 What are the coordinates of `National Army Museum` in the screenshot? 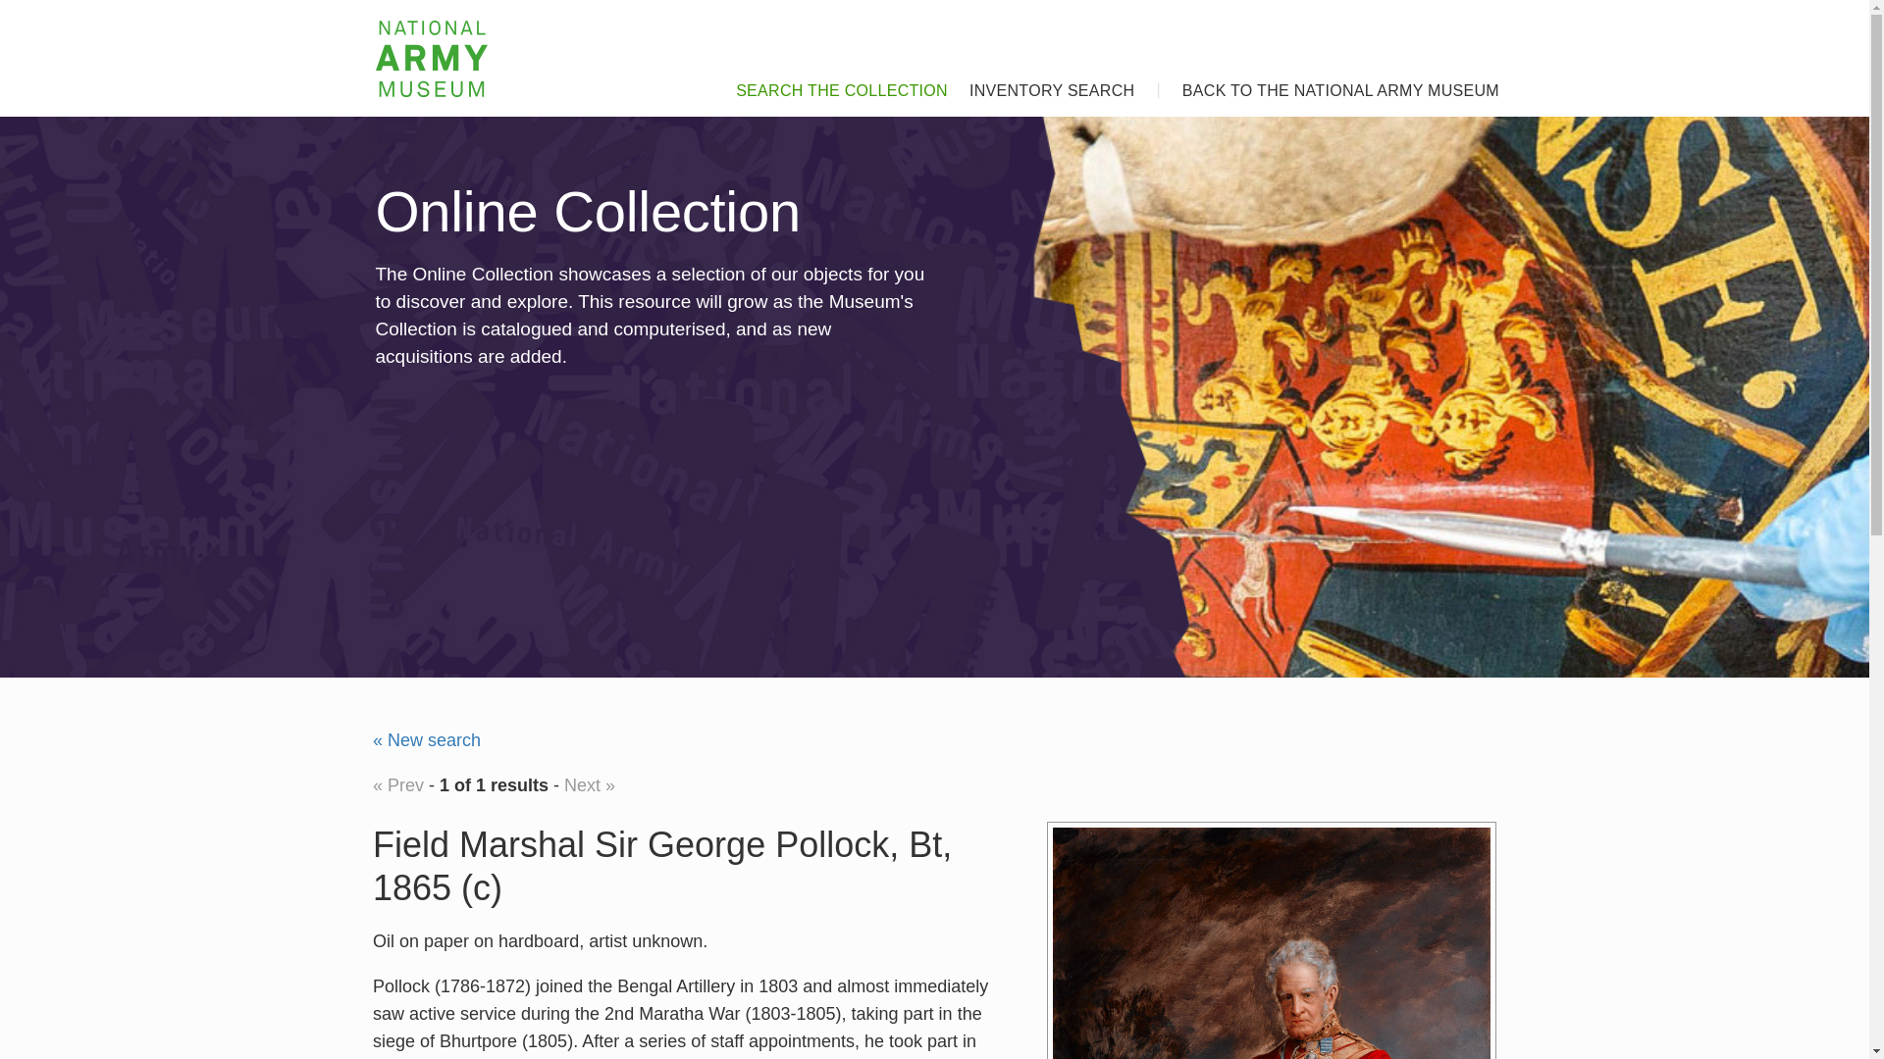 It's located at (432, 59).